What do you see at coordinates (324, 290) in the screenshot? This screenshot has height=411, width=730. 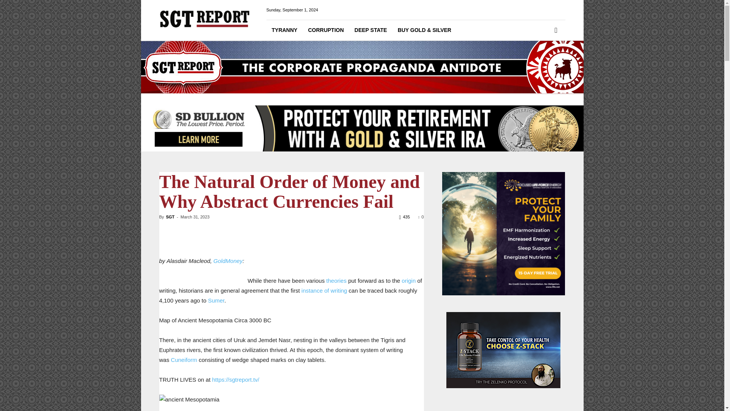 I see `instance of writing` at bounding box center [324, 290].